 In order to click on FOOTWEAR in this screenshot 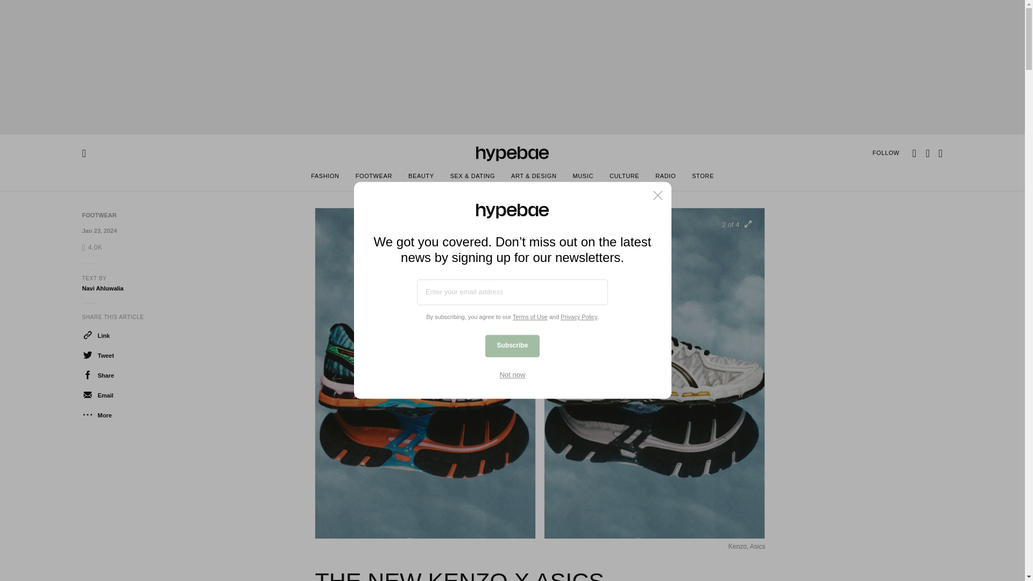, I will do `click(98, 215)`.